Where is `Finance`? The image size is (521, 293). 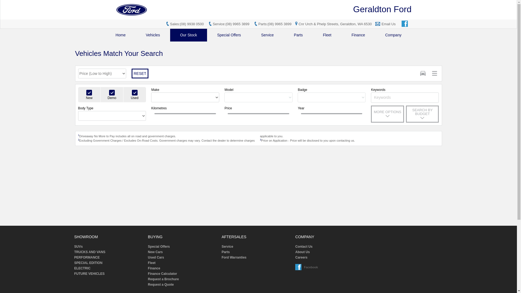 Finance is located at coordinates (358, 35).